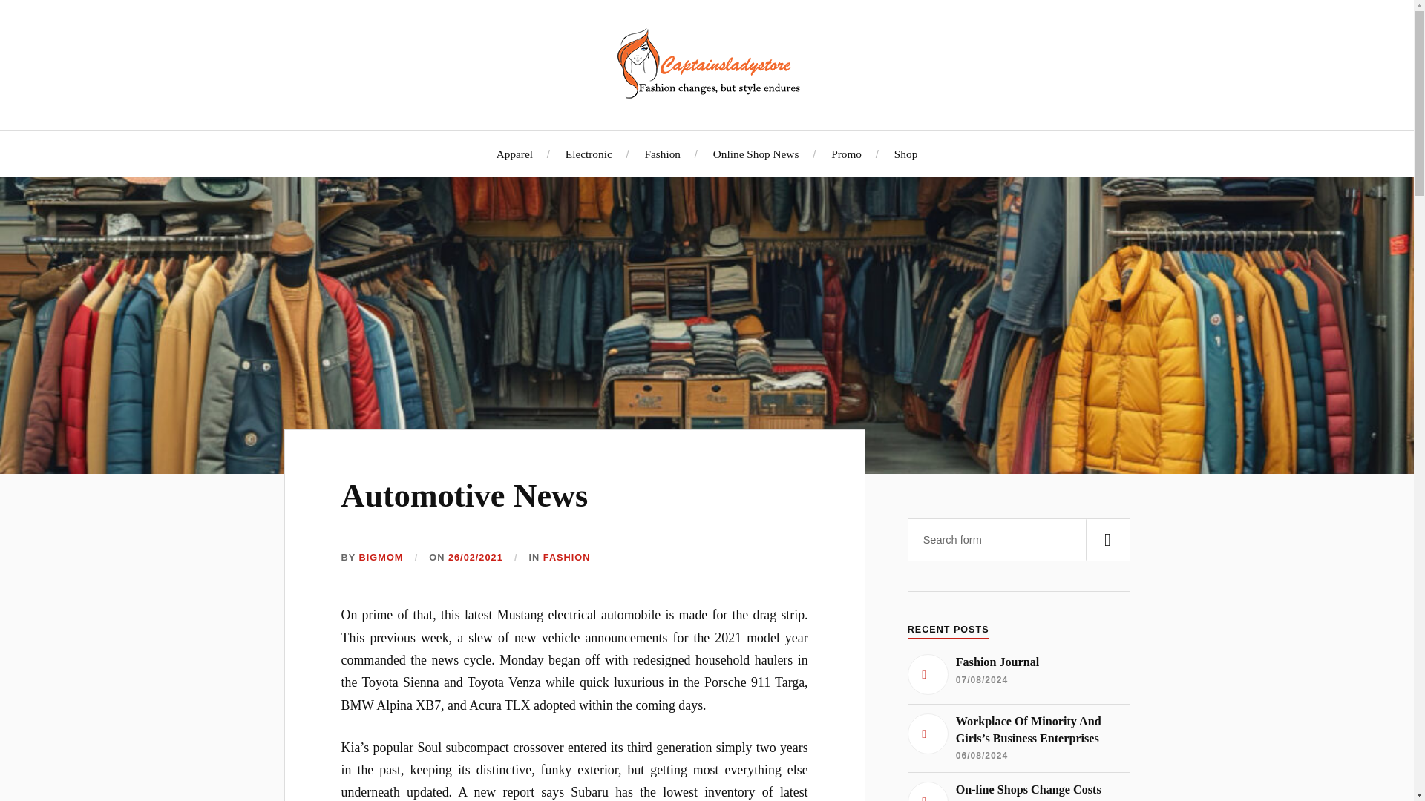 This screenshot has width=1425, height=801. What do you see at coordinates (589, 154) in the screenshot?
I see `Electronic` at bounding box center [589, 154].